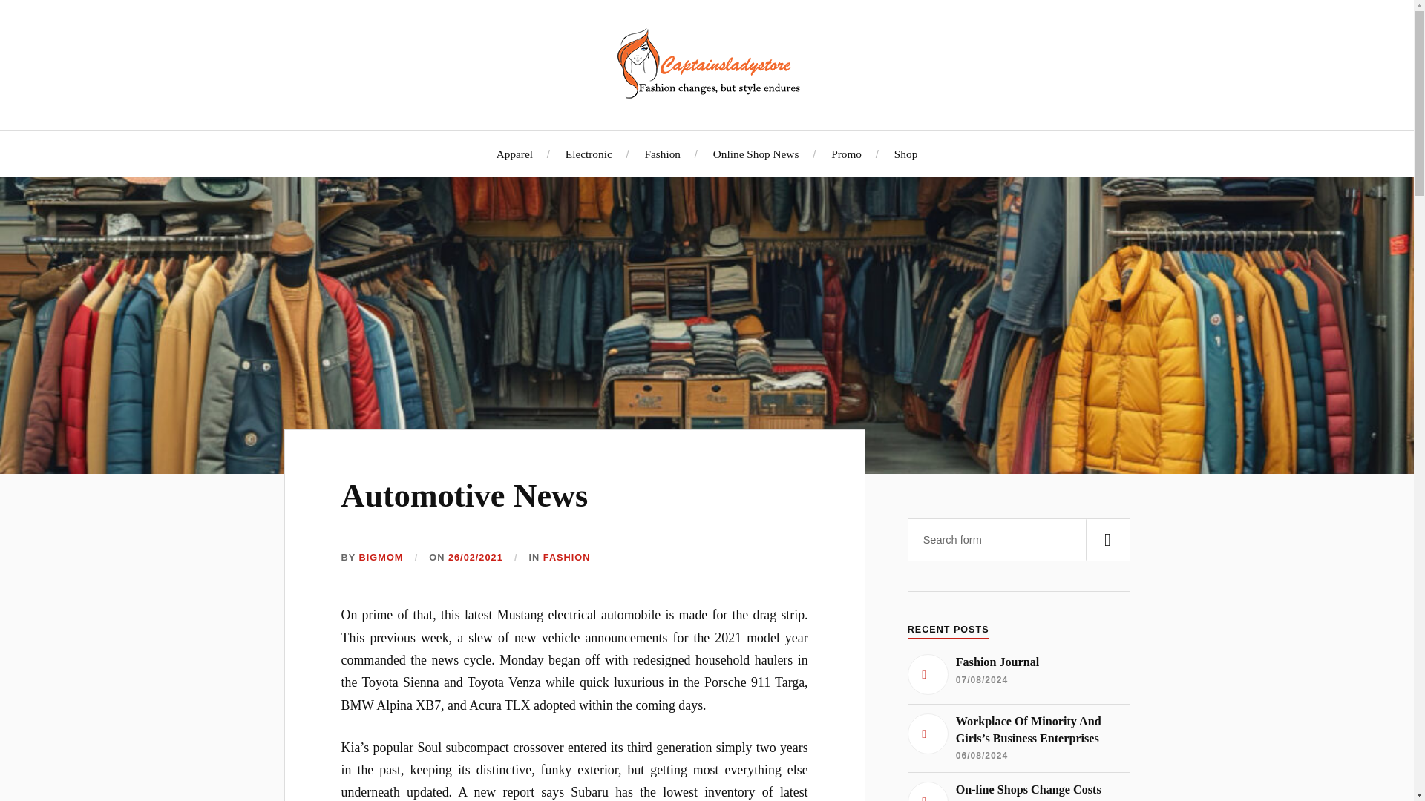 This screenshot has width=1425, height=801. What do you see at coordinates (589, 154) in the screenshot?
I see `Electronic` at bounding box center [589, 154].